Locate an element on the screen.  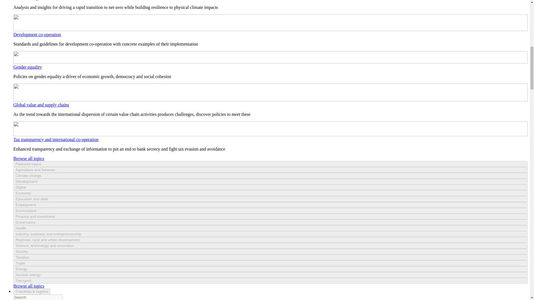
Development co-operation is located at coordinates (37, 34).